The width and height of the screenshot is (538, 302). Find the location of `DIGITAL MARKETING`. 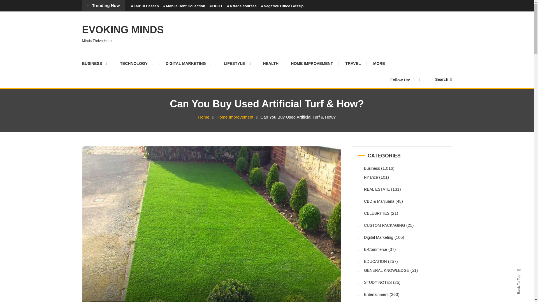

DIGITAL MARKETING is located at coordinates (188, 63).